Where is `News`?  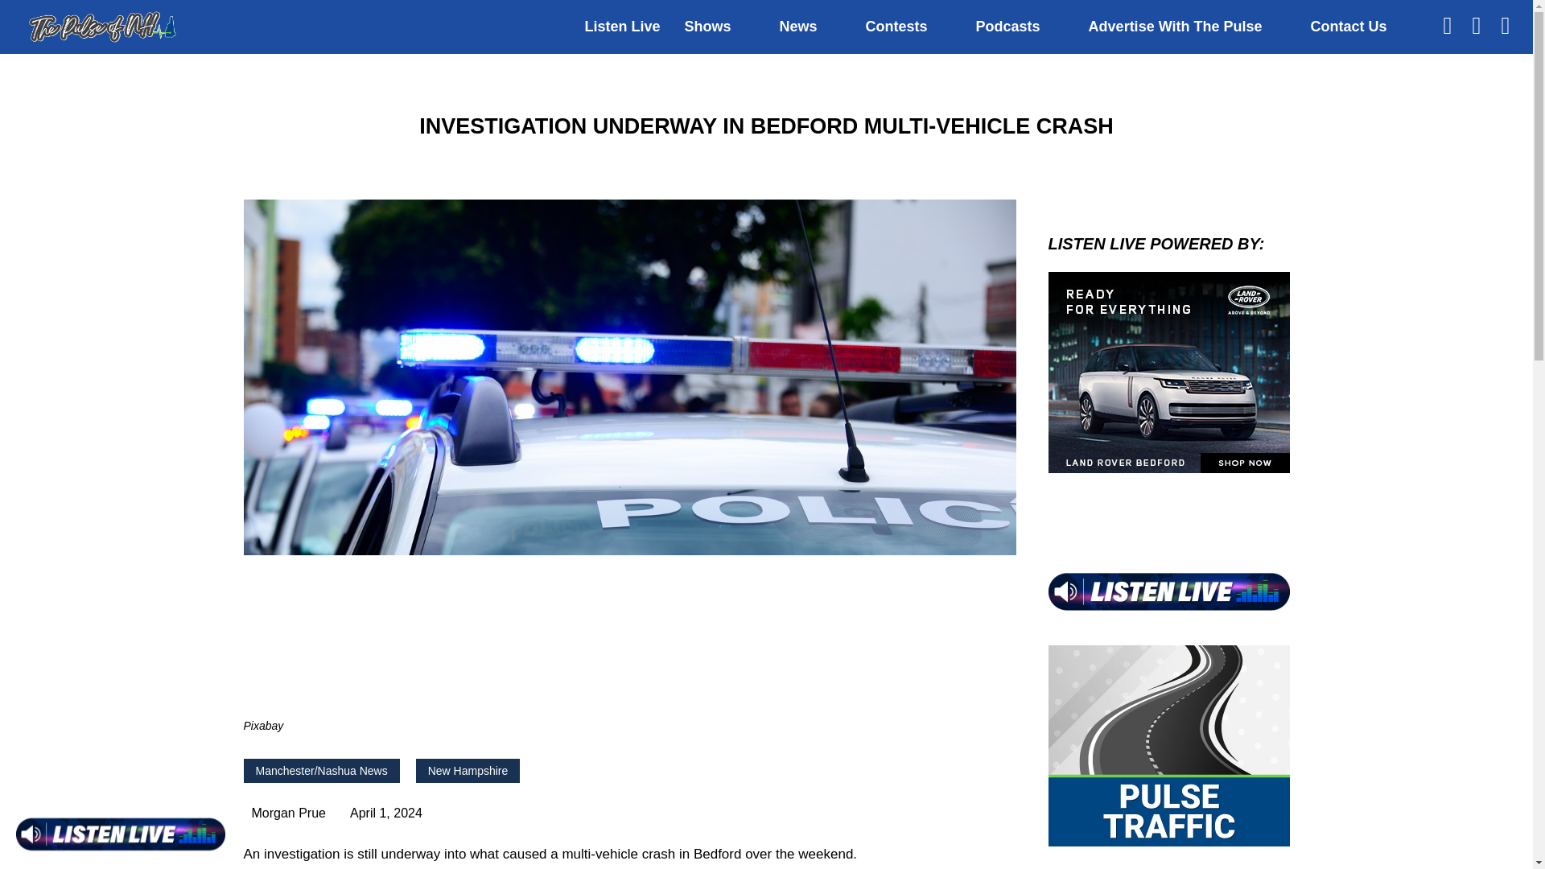
News is located at coordinates (798, 27).